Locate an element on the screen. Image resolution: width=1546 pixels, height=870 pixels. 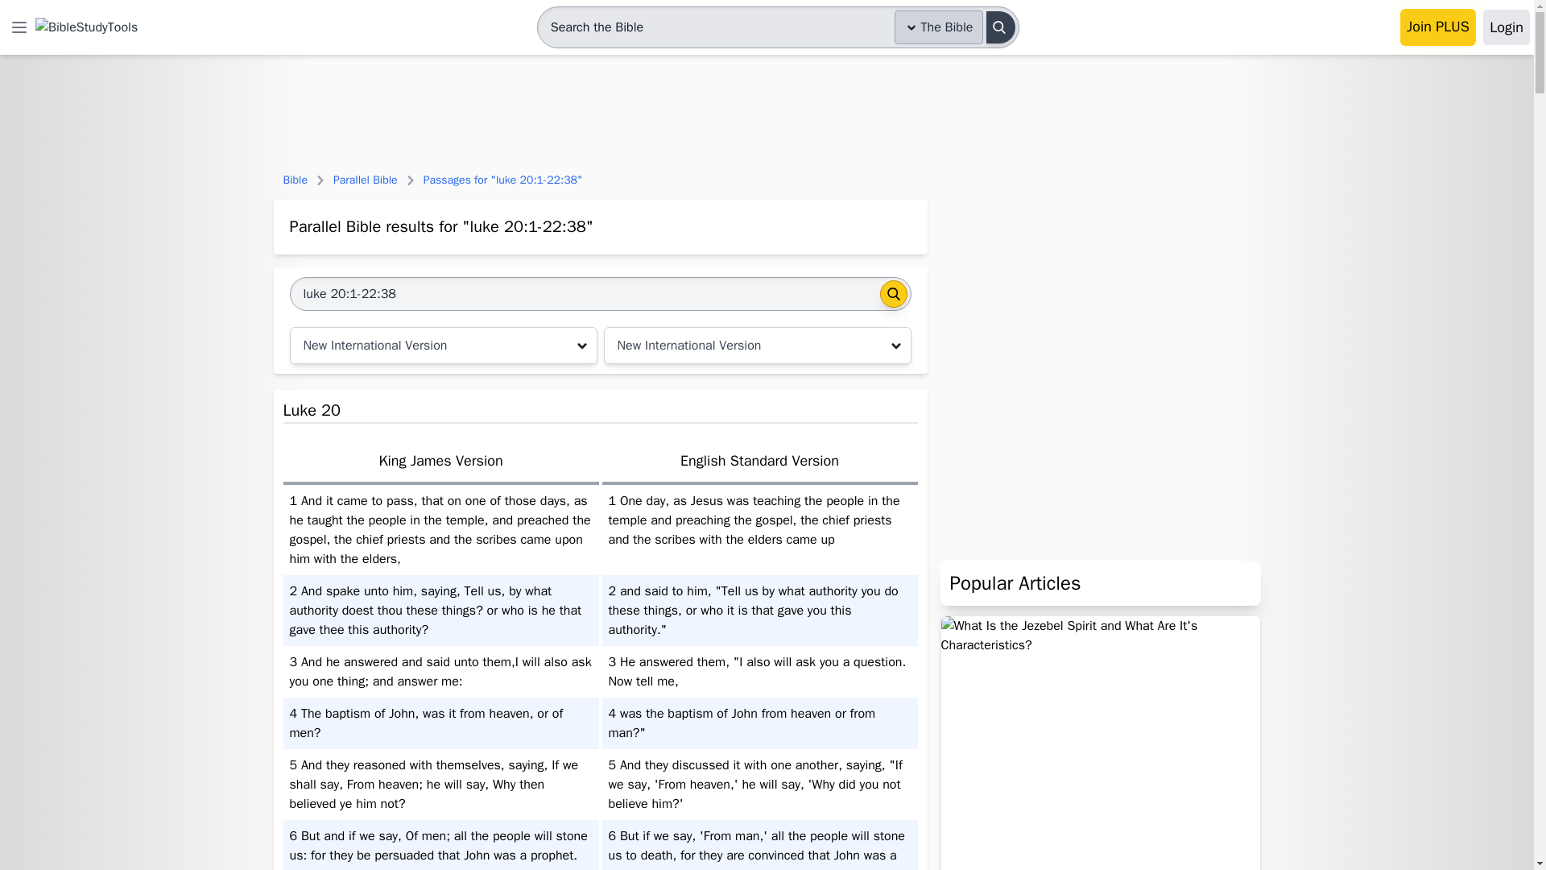
luke 20:1-22:38 is located at coordinates (581, 293).